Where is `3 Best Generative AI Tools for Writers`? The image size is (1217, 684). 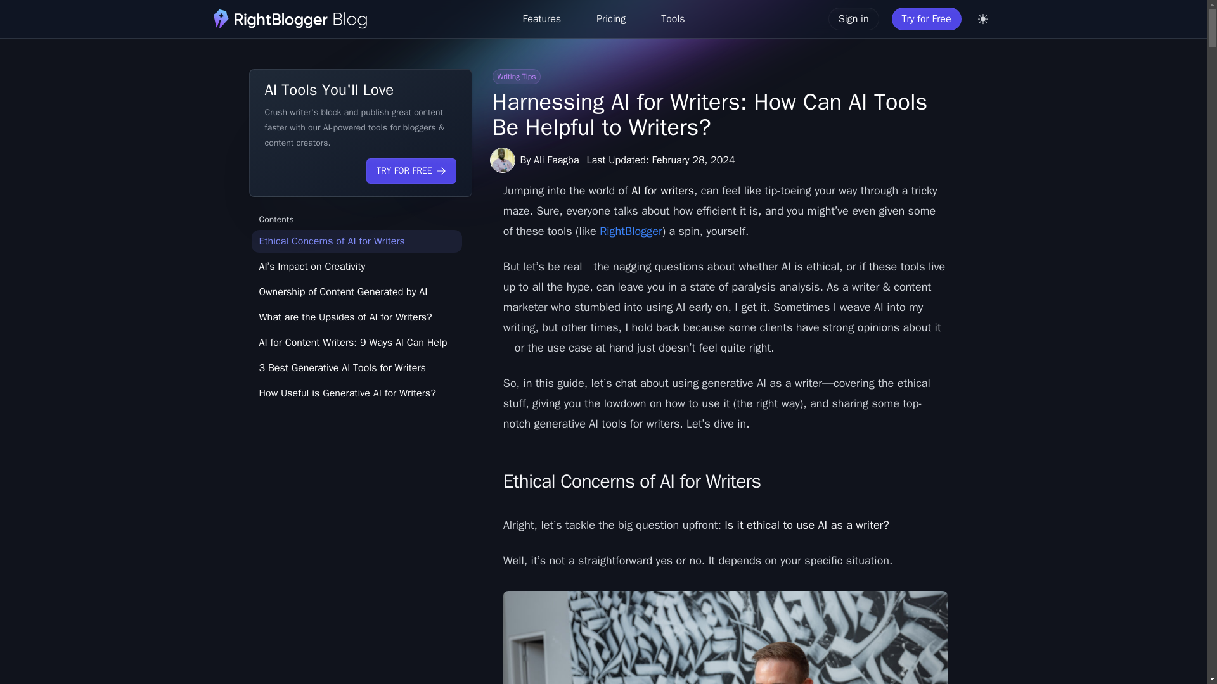 3 Best Generative AI Tools for Writers is located at coordinates (356, 367).